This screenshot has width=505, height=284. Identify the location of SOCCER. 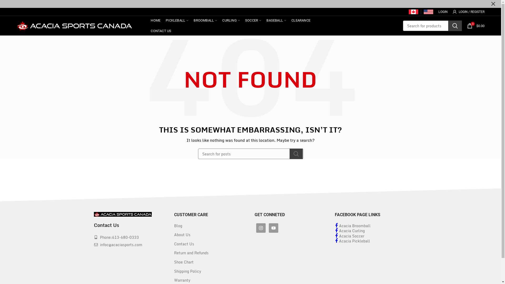
(253, 21).